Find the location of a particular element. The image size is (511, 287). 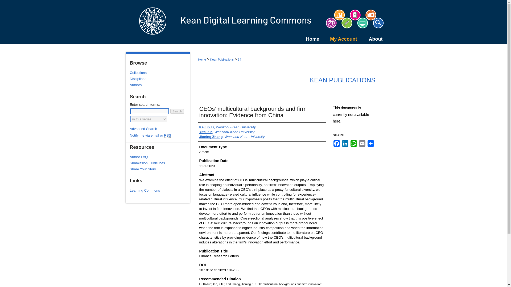

Jianing Zhang, Wenzhou-Kean University is located at coordinates (232, 137).